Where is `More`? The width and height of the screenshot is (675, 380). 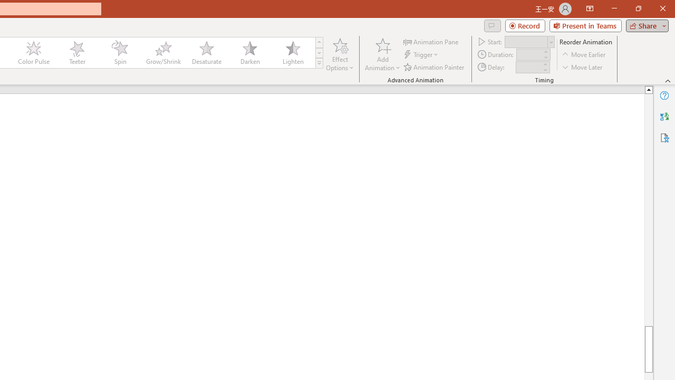 More is located at coordinates (545, 64).